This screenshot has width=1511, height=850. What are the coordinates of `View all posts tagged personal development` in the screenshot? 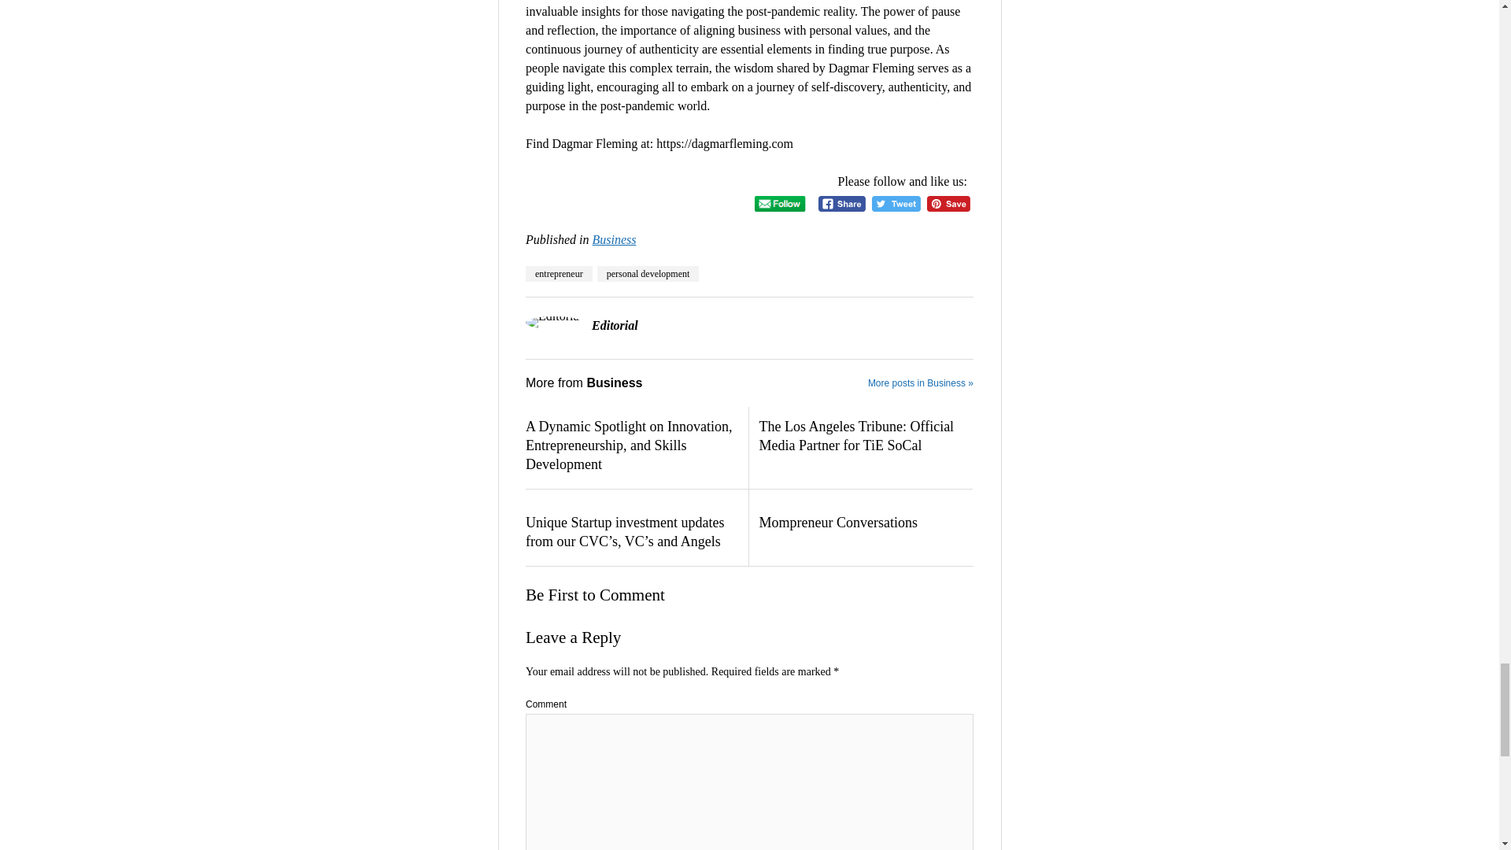 It's located at (648, 274).